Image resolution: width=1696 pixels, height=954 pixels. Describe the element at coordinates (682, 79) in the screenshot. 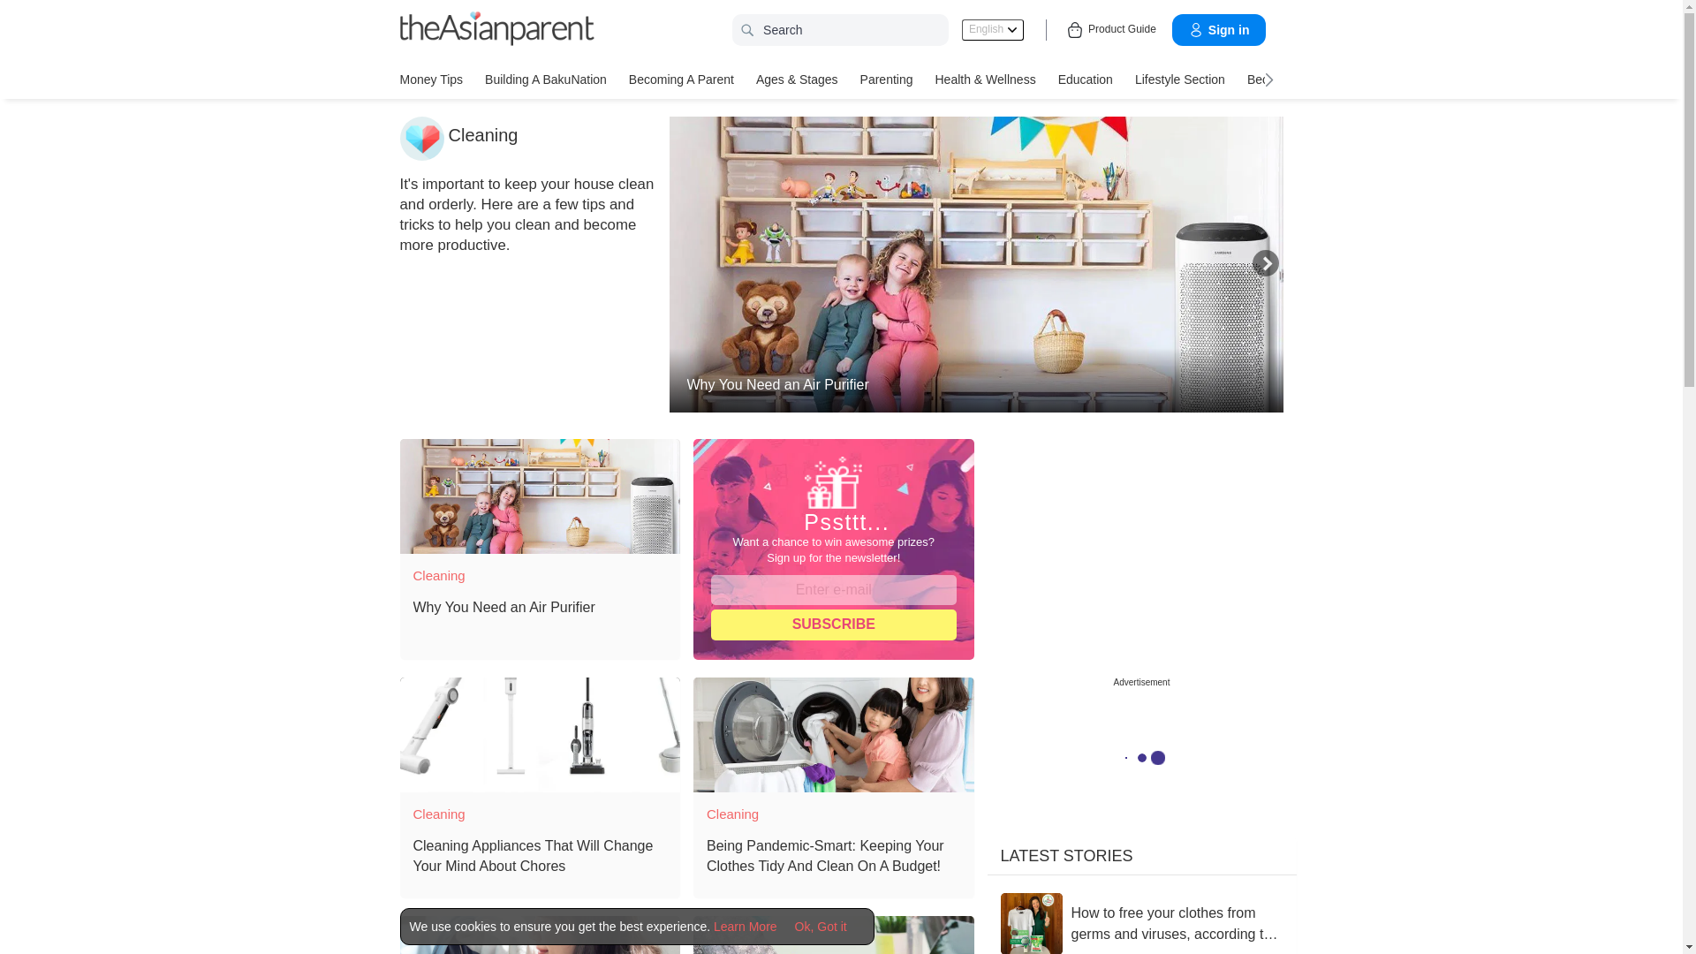

I see `Becoming a Parent` at that location.